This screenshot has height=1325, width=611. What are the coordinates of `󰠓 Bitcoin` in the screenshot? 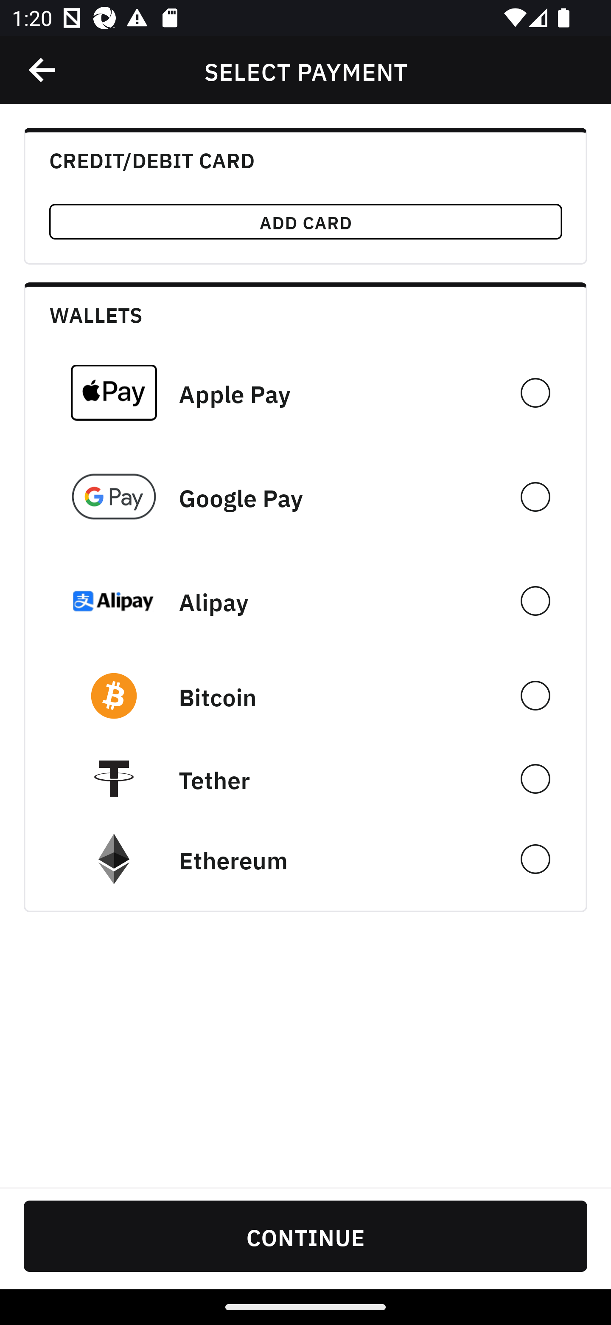 It's located at (305, 696).